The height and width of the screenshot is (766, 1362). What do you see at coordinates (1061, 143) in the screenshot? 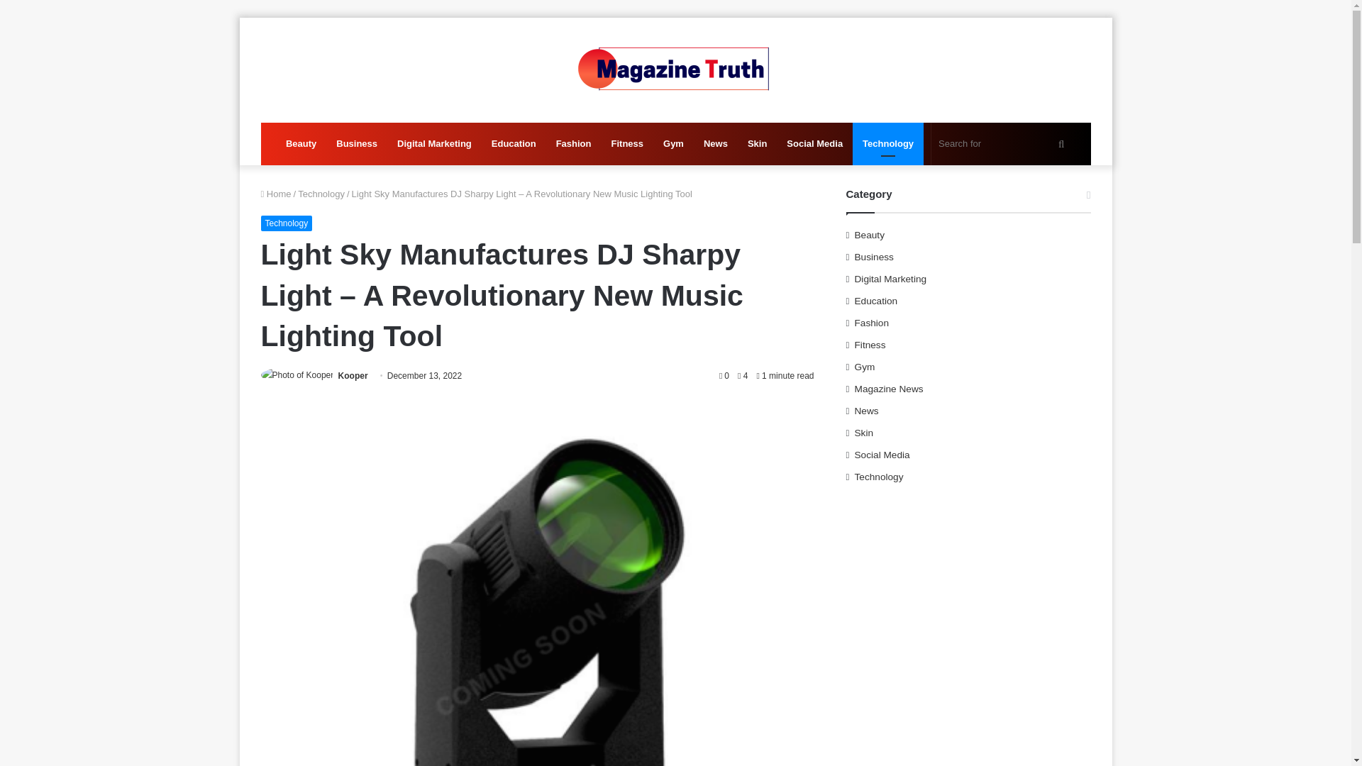
I see `Search for` at bounding box center [1061, 143].